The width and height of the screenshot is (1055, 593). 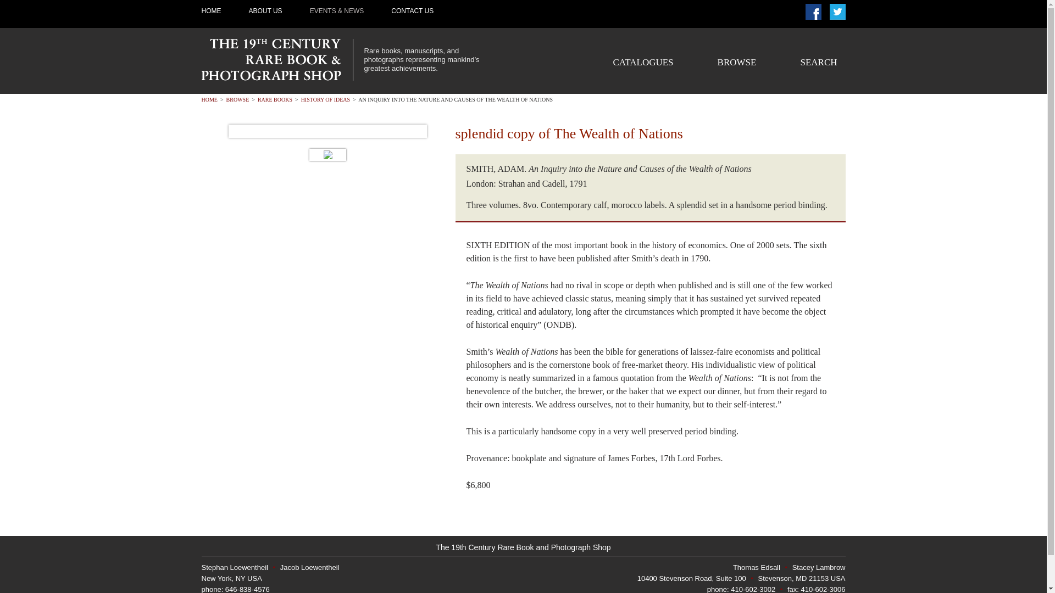 I want to click on ABOUT US, so click(x=265, y=11).